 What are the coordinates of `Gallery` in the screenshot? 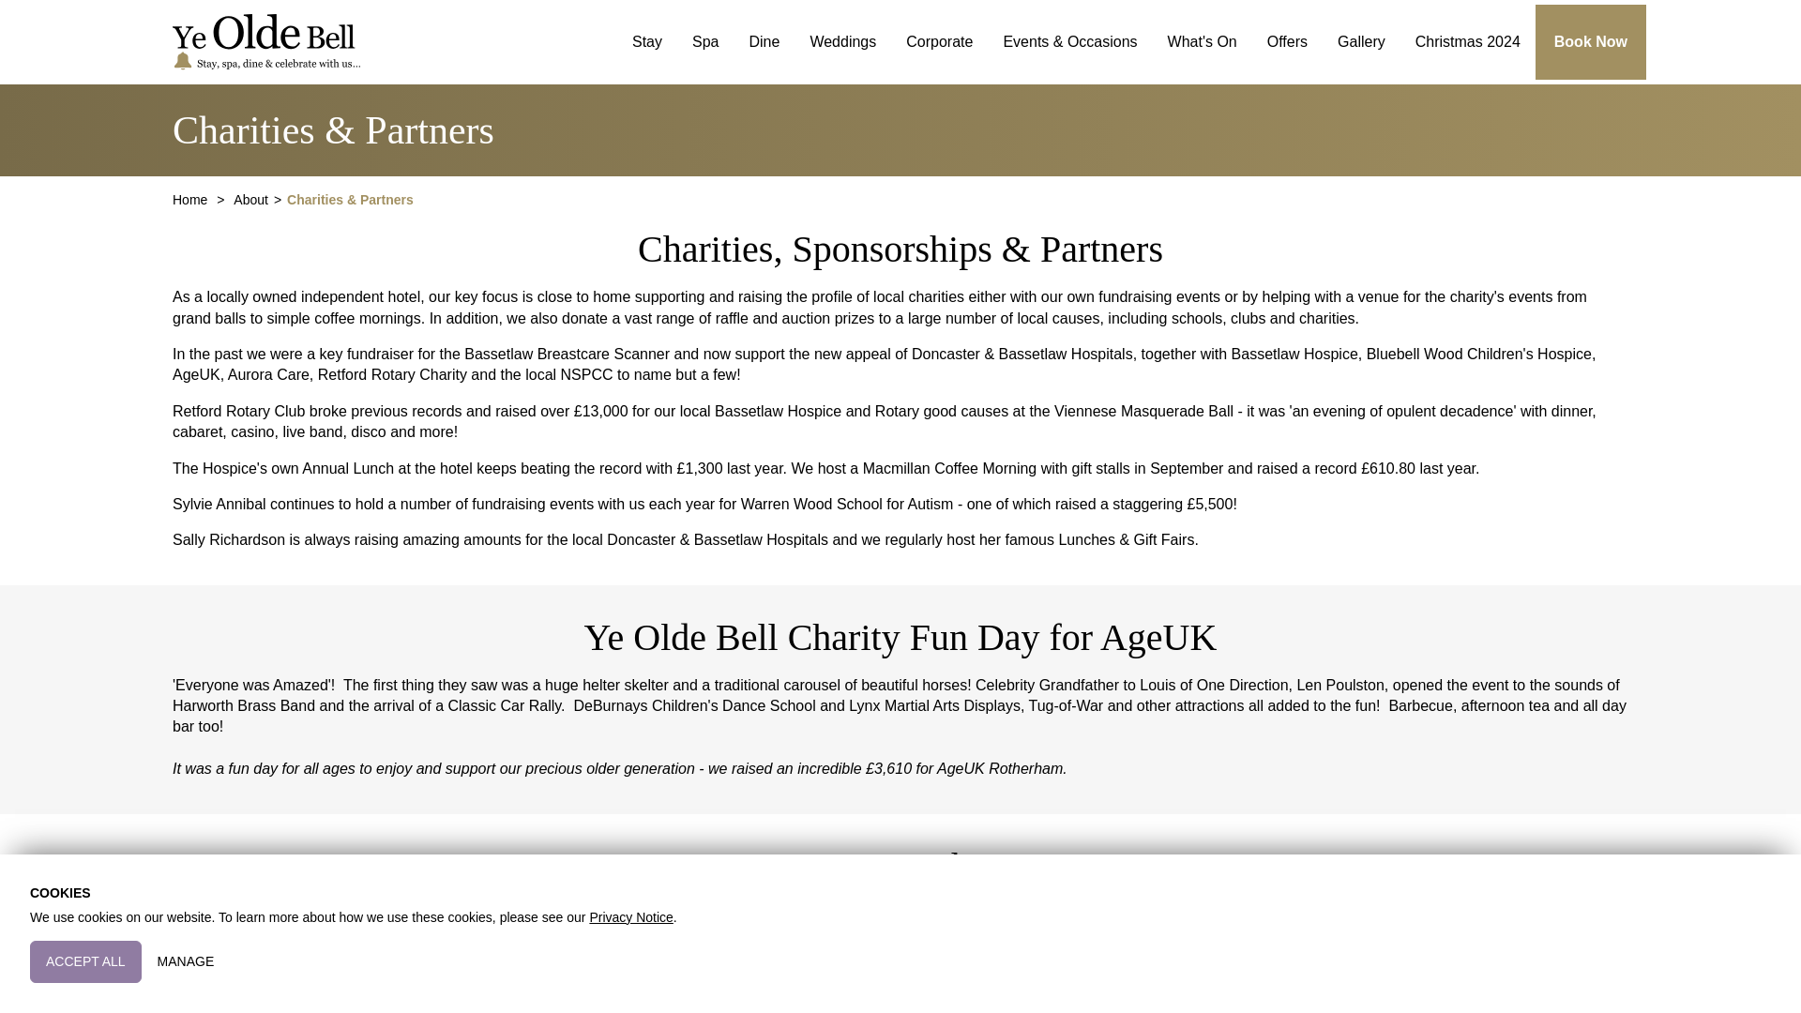 It's located at (1361, 41).